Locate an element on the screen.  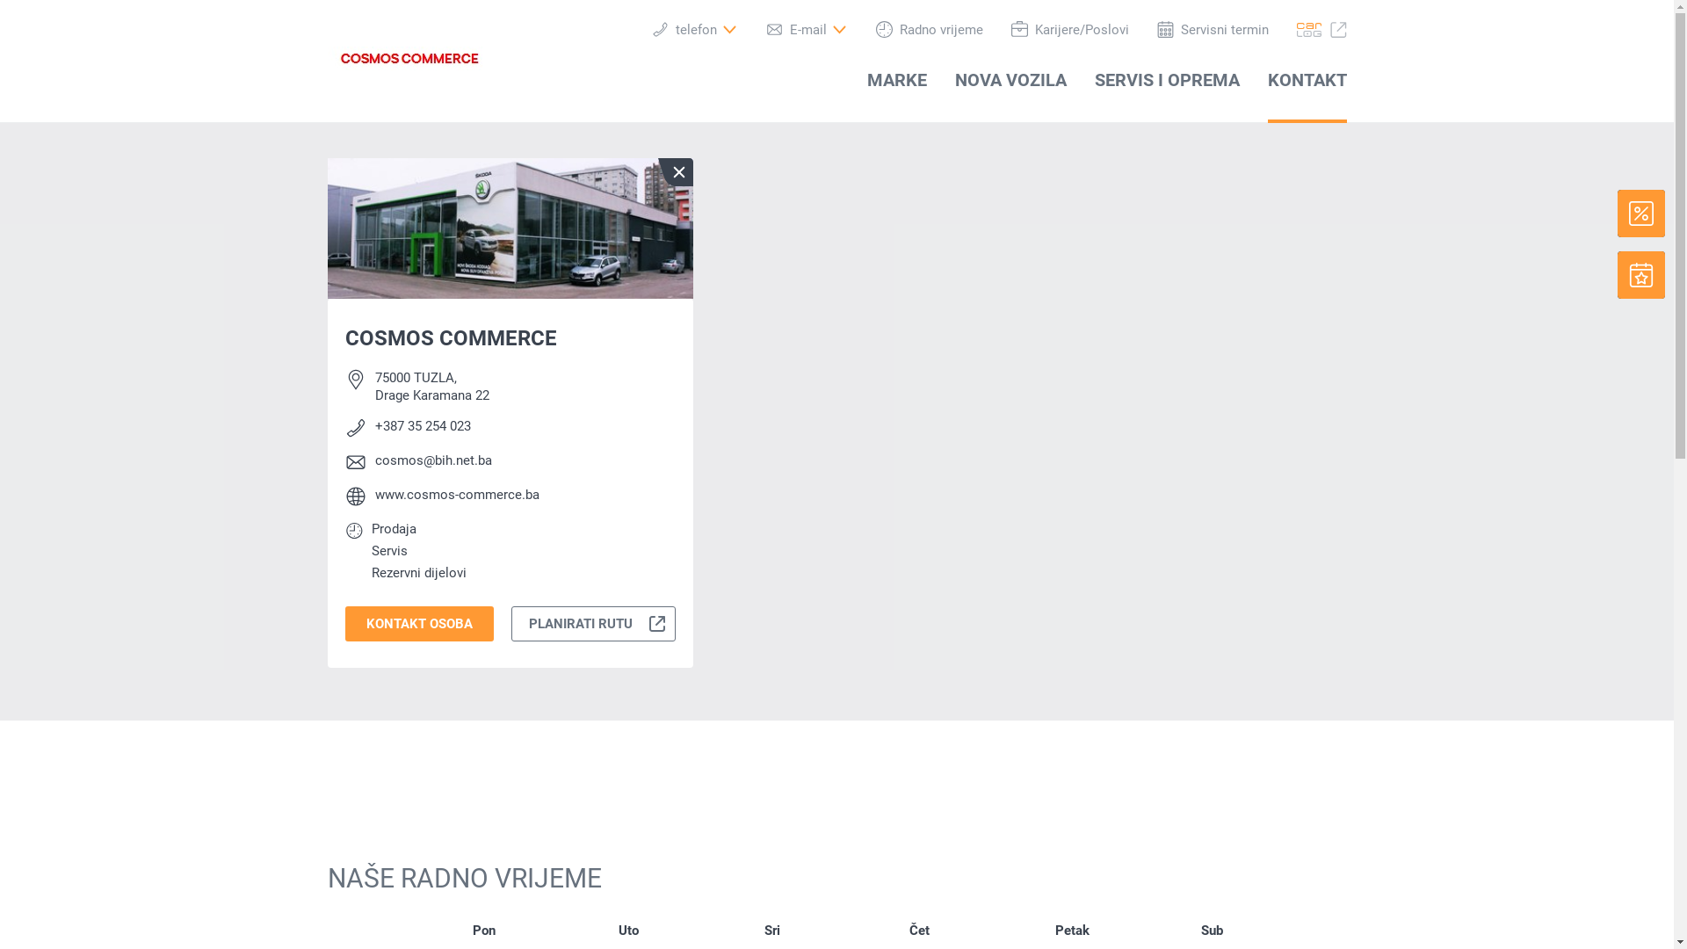
COSMOS COMMERCE is located at coordinates (408, 58).